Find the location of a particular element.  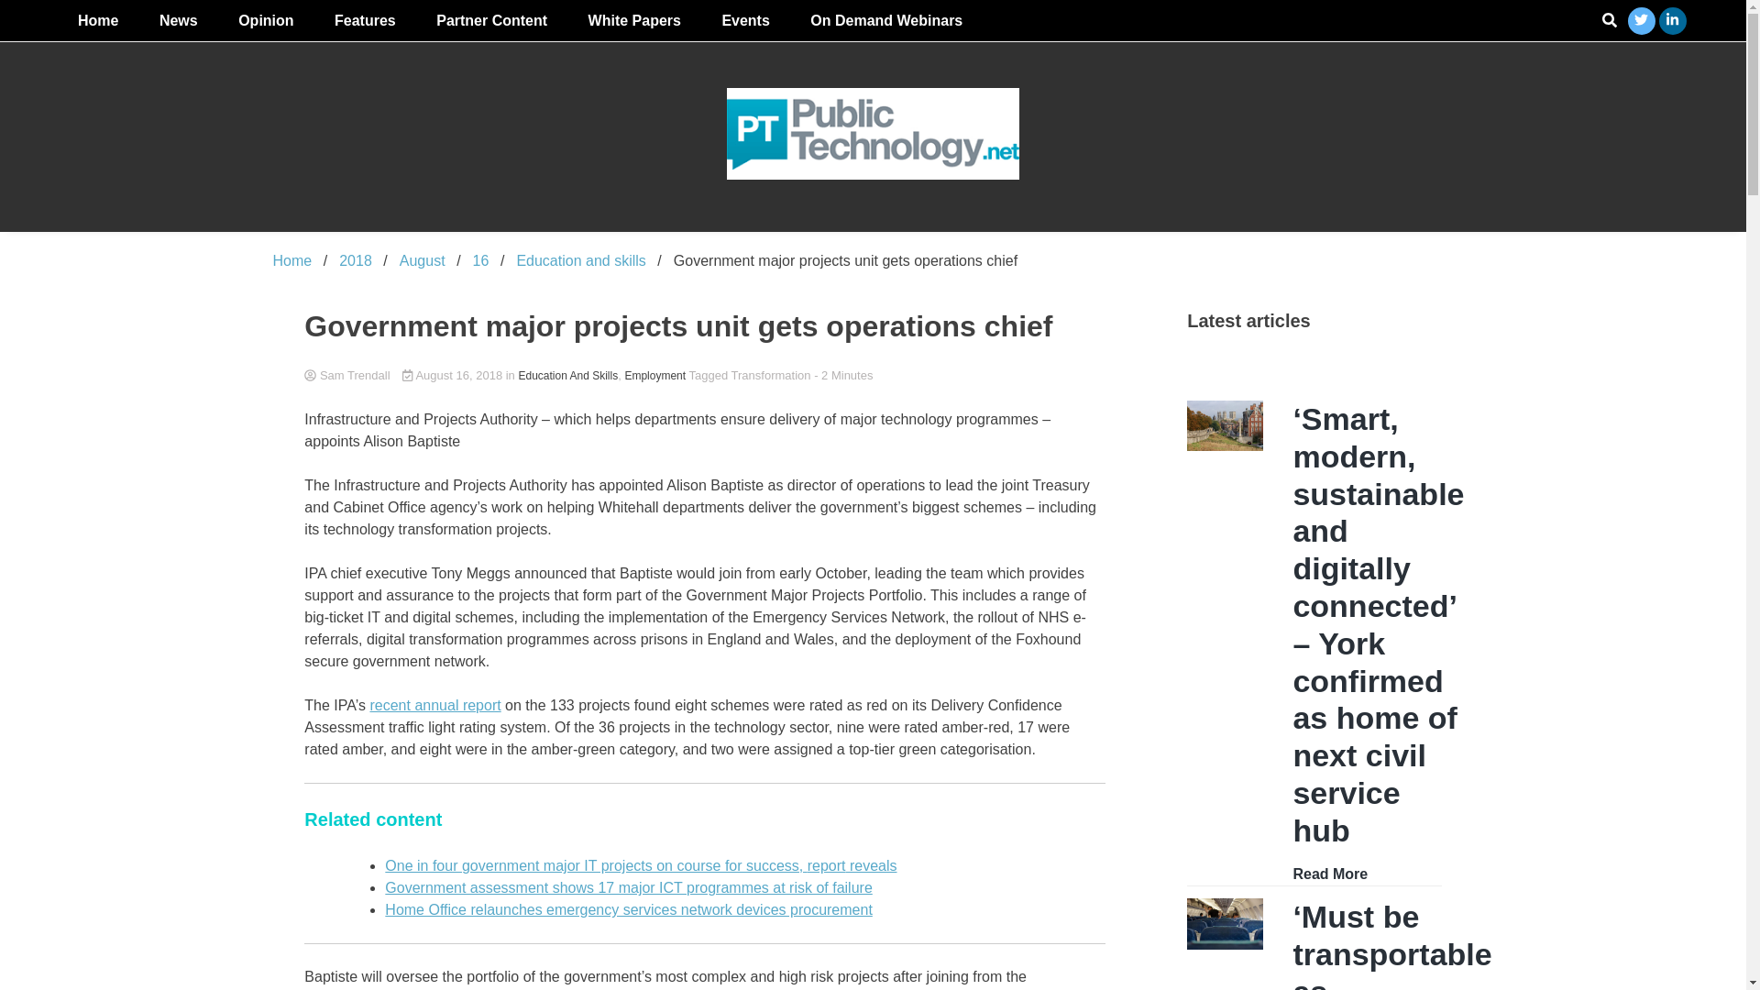

Partner Content is located at coordinates (491, 20).